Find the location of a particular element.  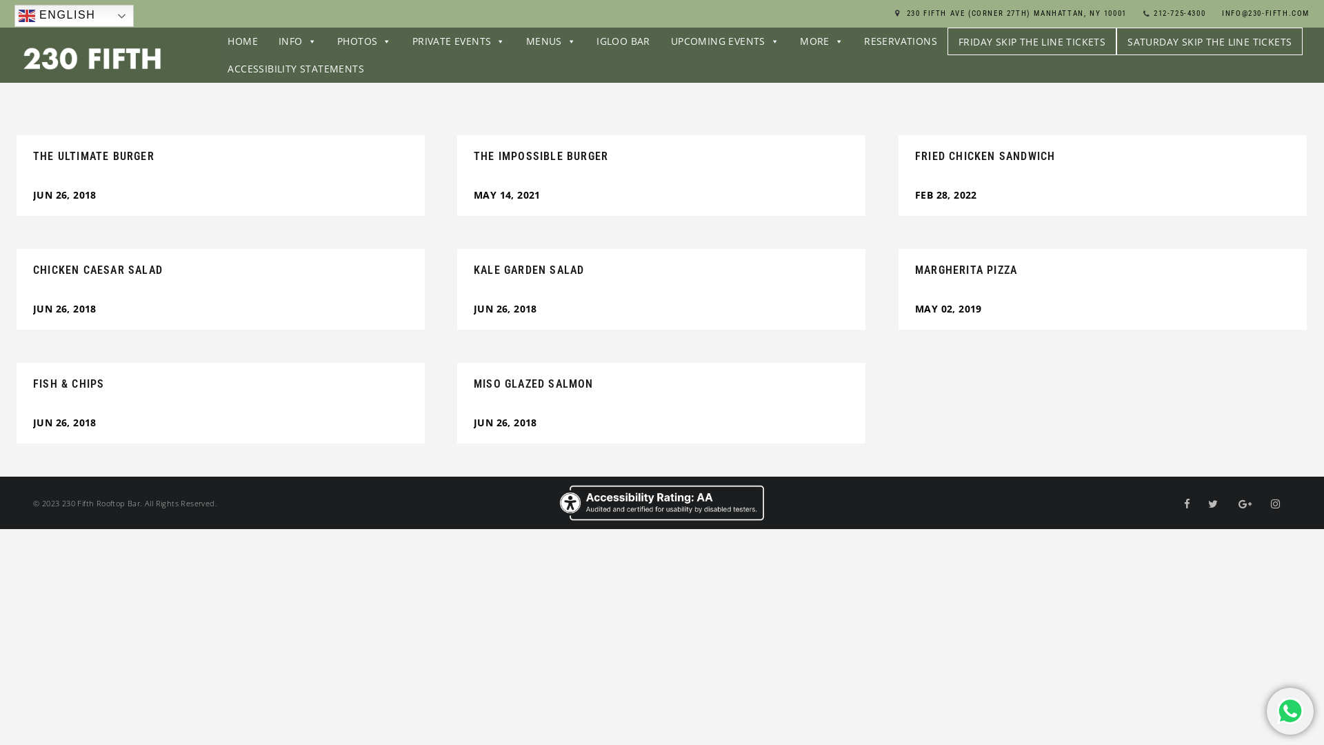

JUN 26, 2018 is located at coordinates (65, 309).